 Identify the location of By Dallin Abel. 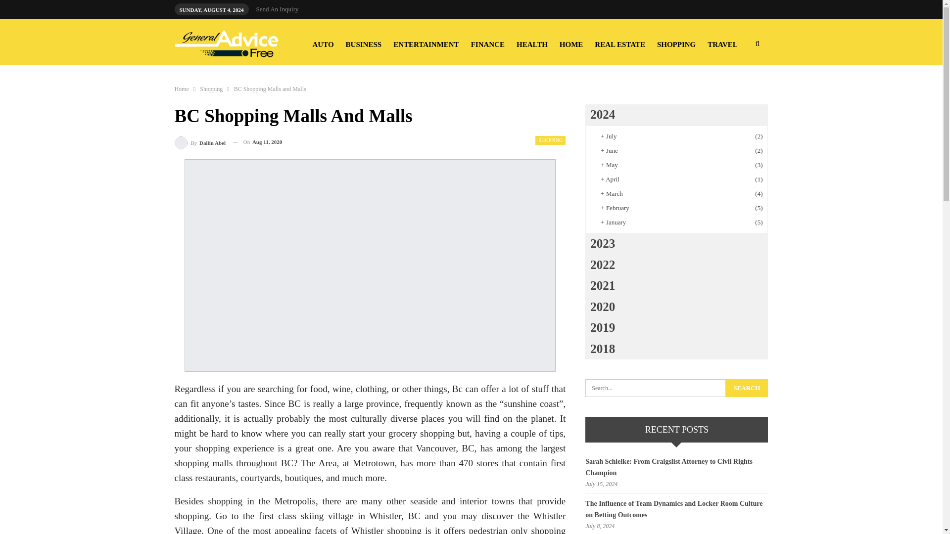
(199, 142).